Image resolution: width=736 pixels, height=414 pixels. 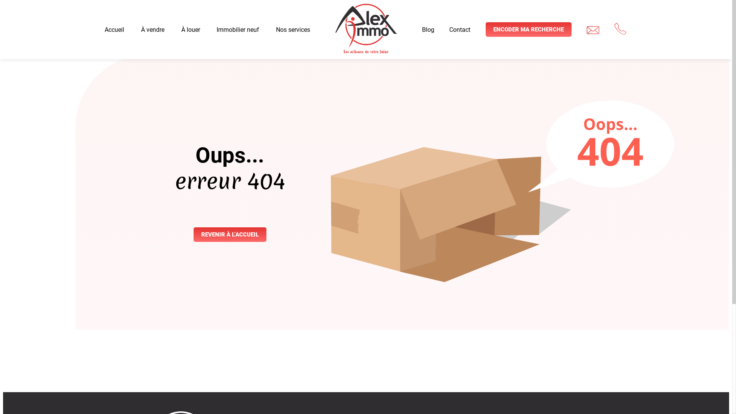 What do you see at coordinates (114, 30) in the screenshot?
I see `Accueil` at bounding box center [114, 30].